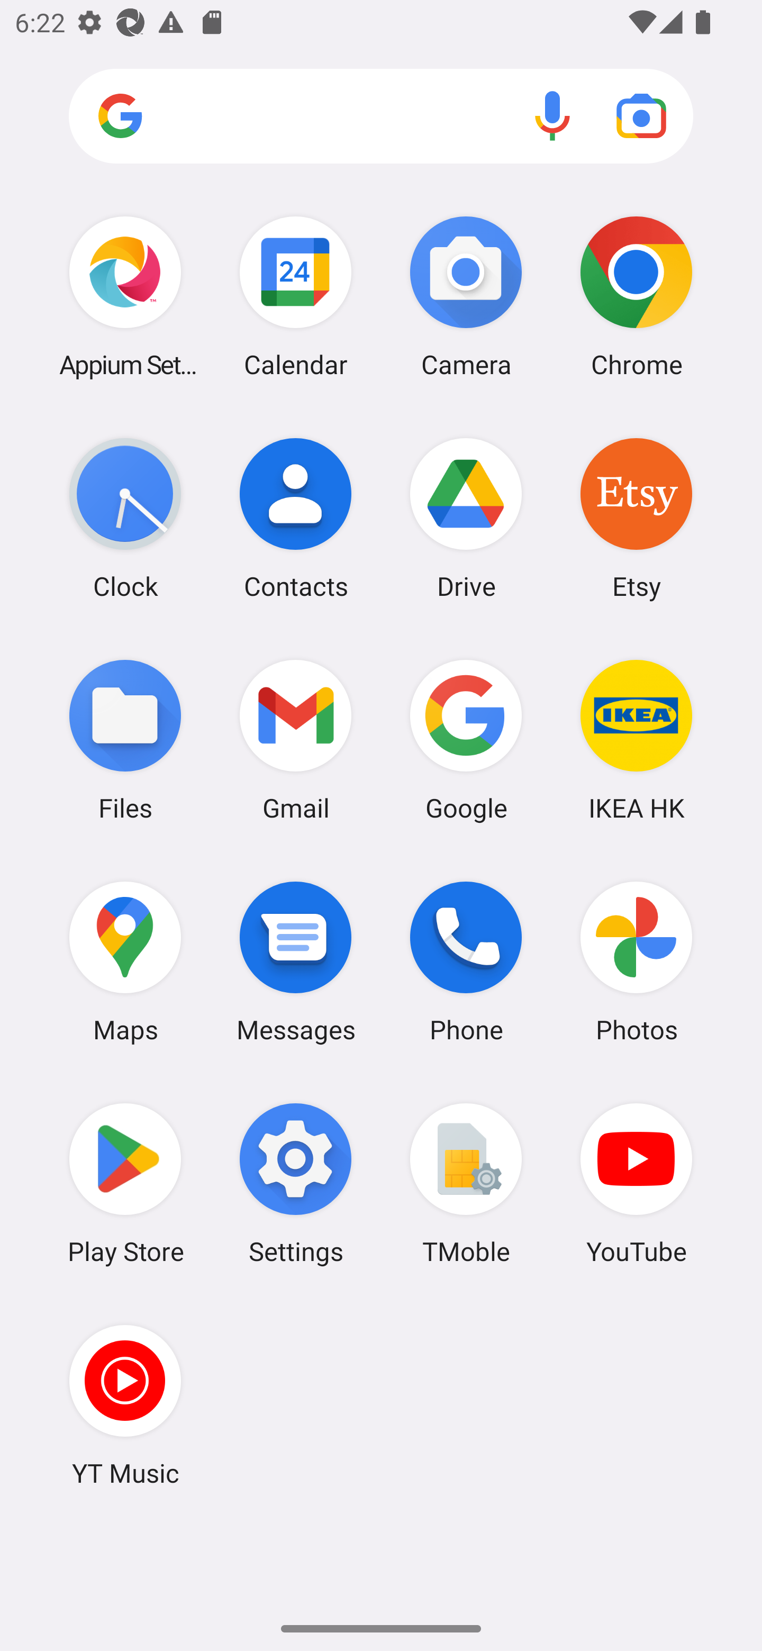  What do you see at coordinates (295, 296) in the screenshot?
I see `Calendar` at bounding box center [295, 296].